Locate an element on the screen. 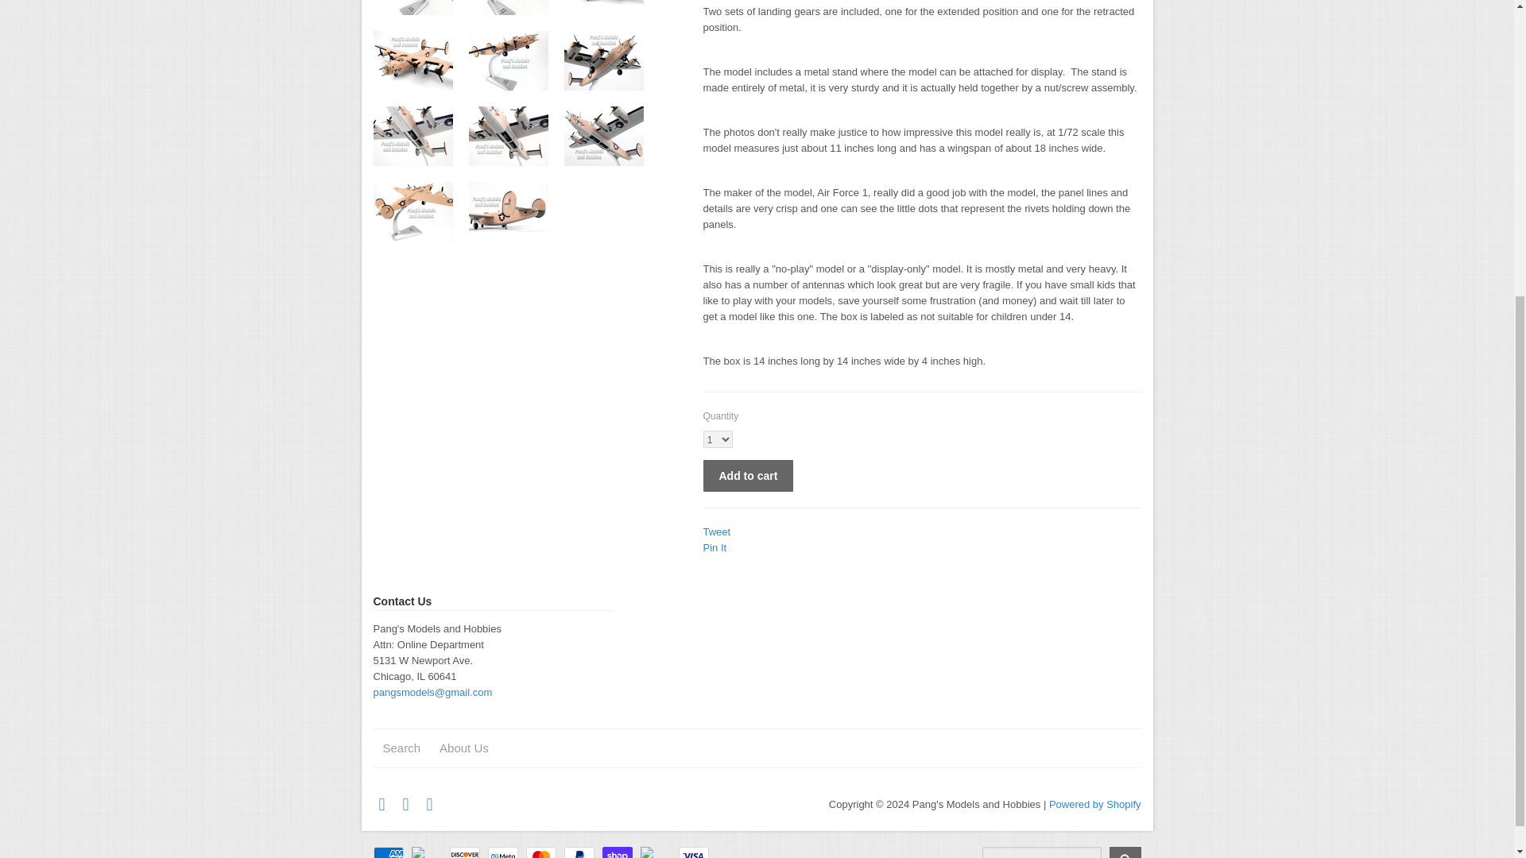  Add to cart is located at coordinates (747, 475).